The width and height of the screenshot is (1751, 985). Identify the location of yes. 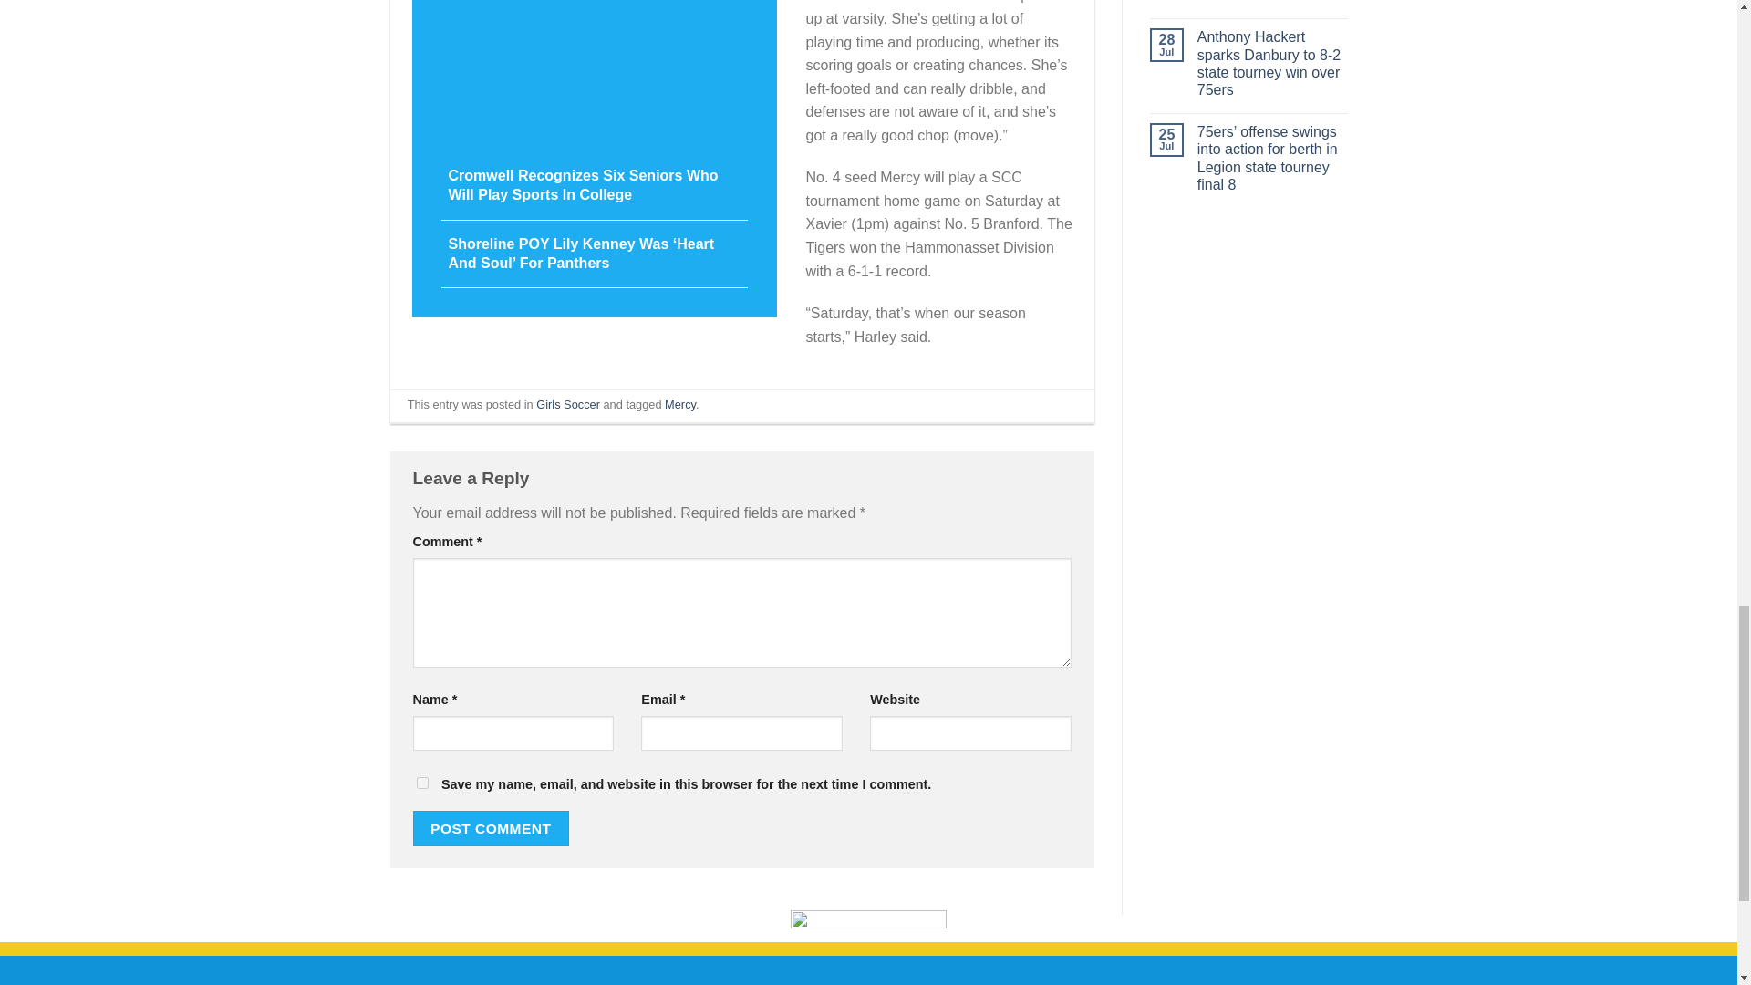
(421, 783).